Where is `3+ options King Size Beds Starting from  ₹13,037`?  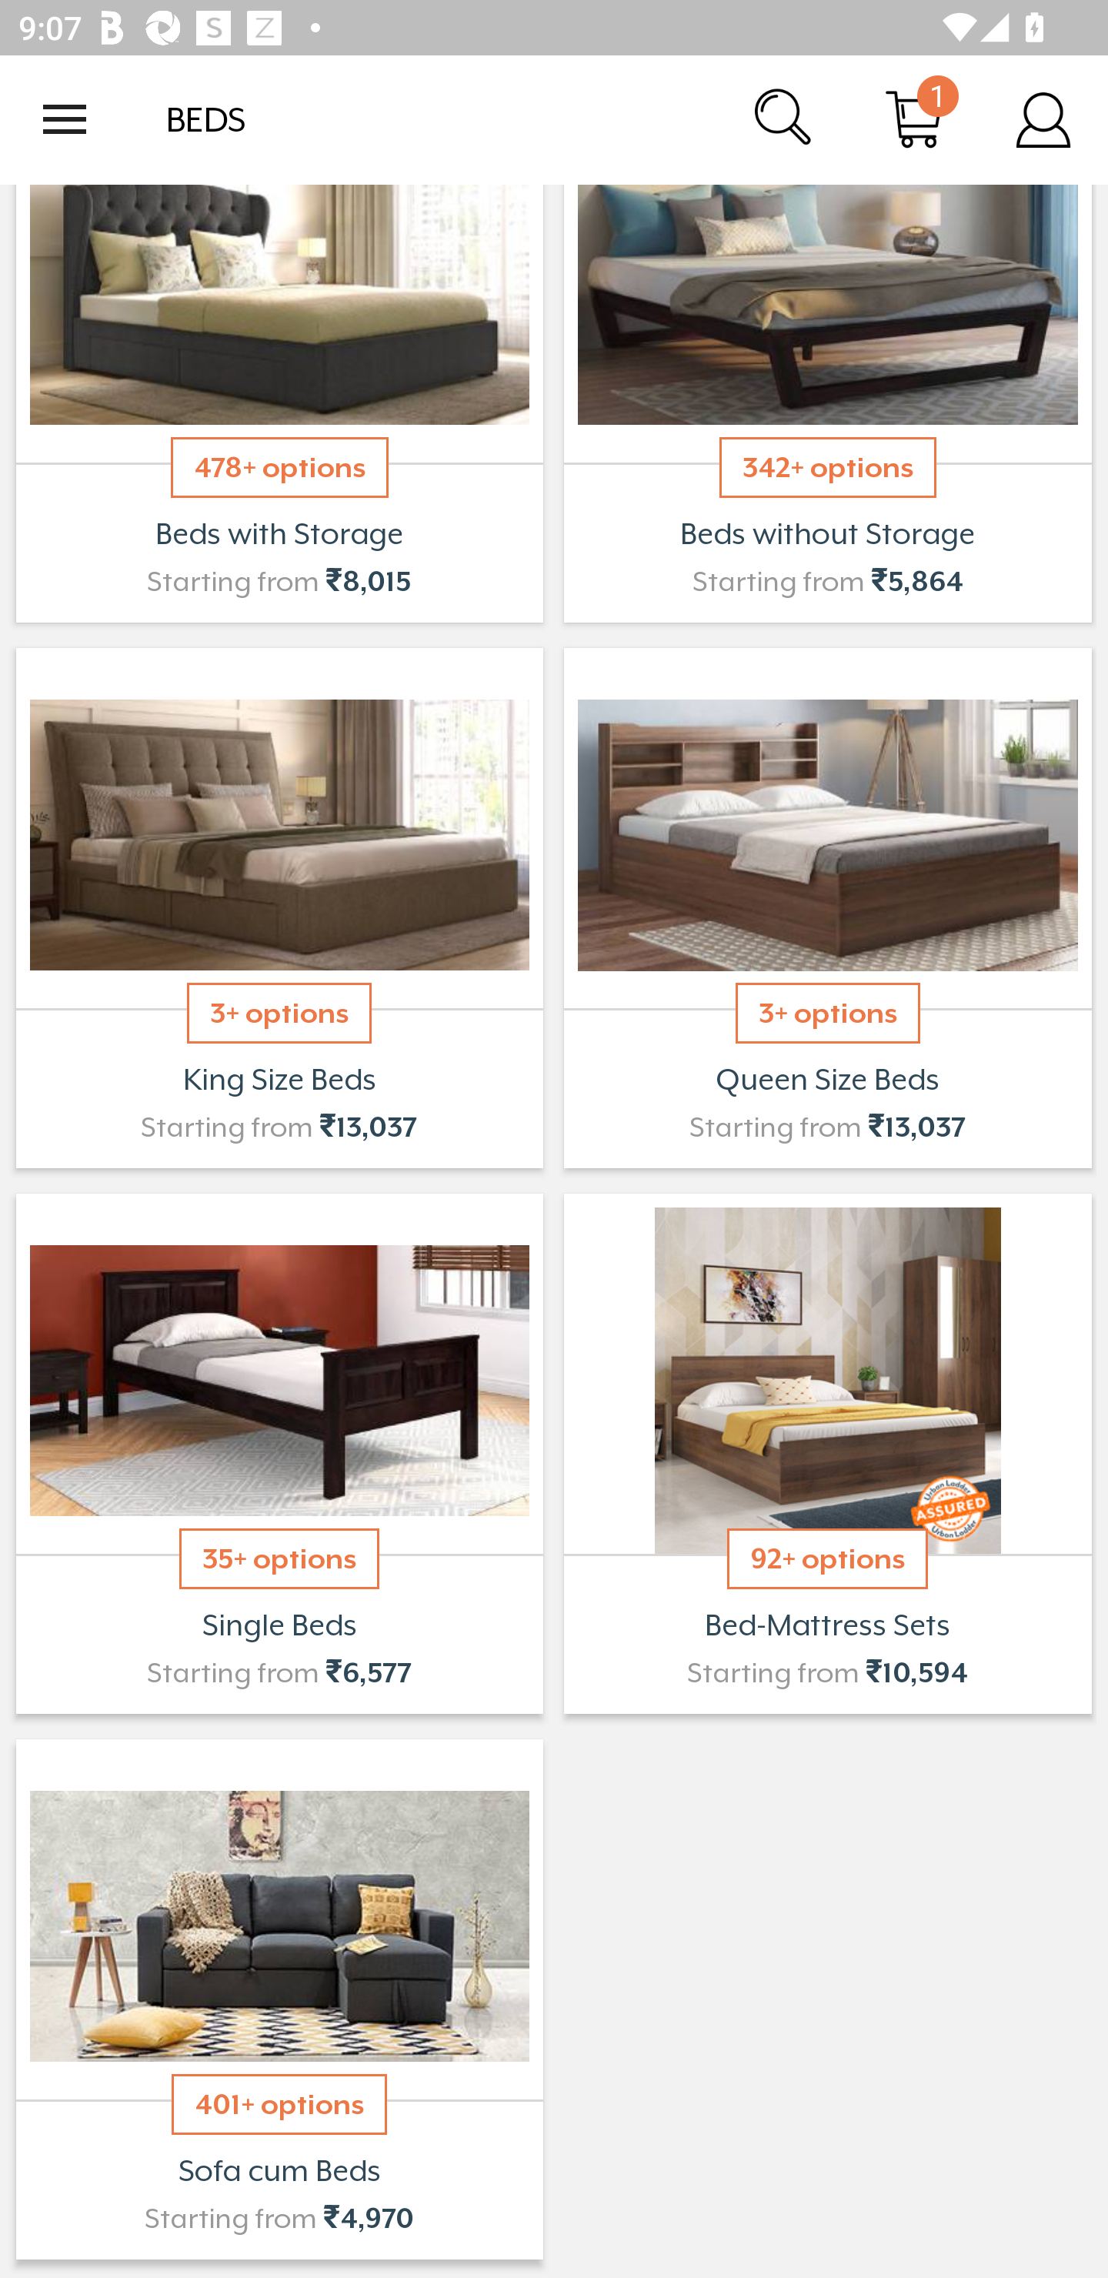 3+ options King Size Beds Starting from  ₹13,037 is located at coordinates (279, 907).